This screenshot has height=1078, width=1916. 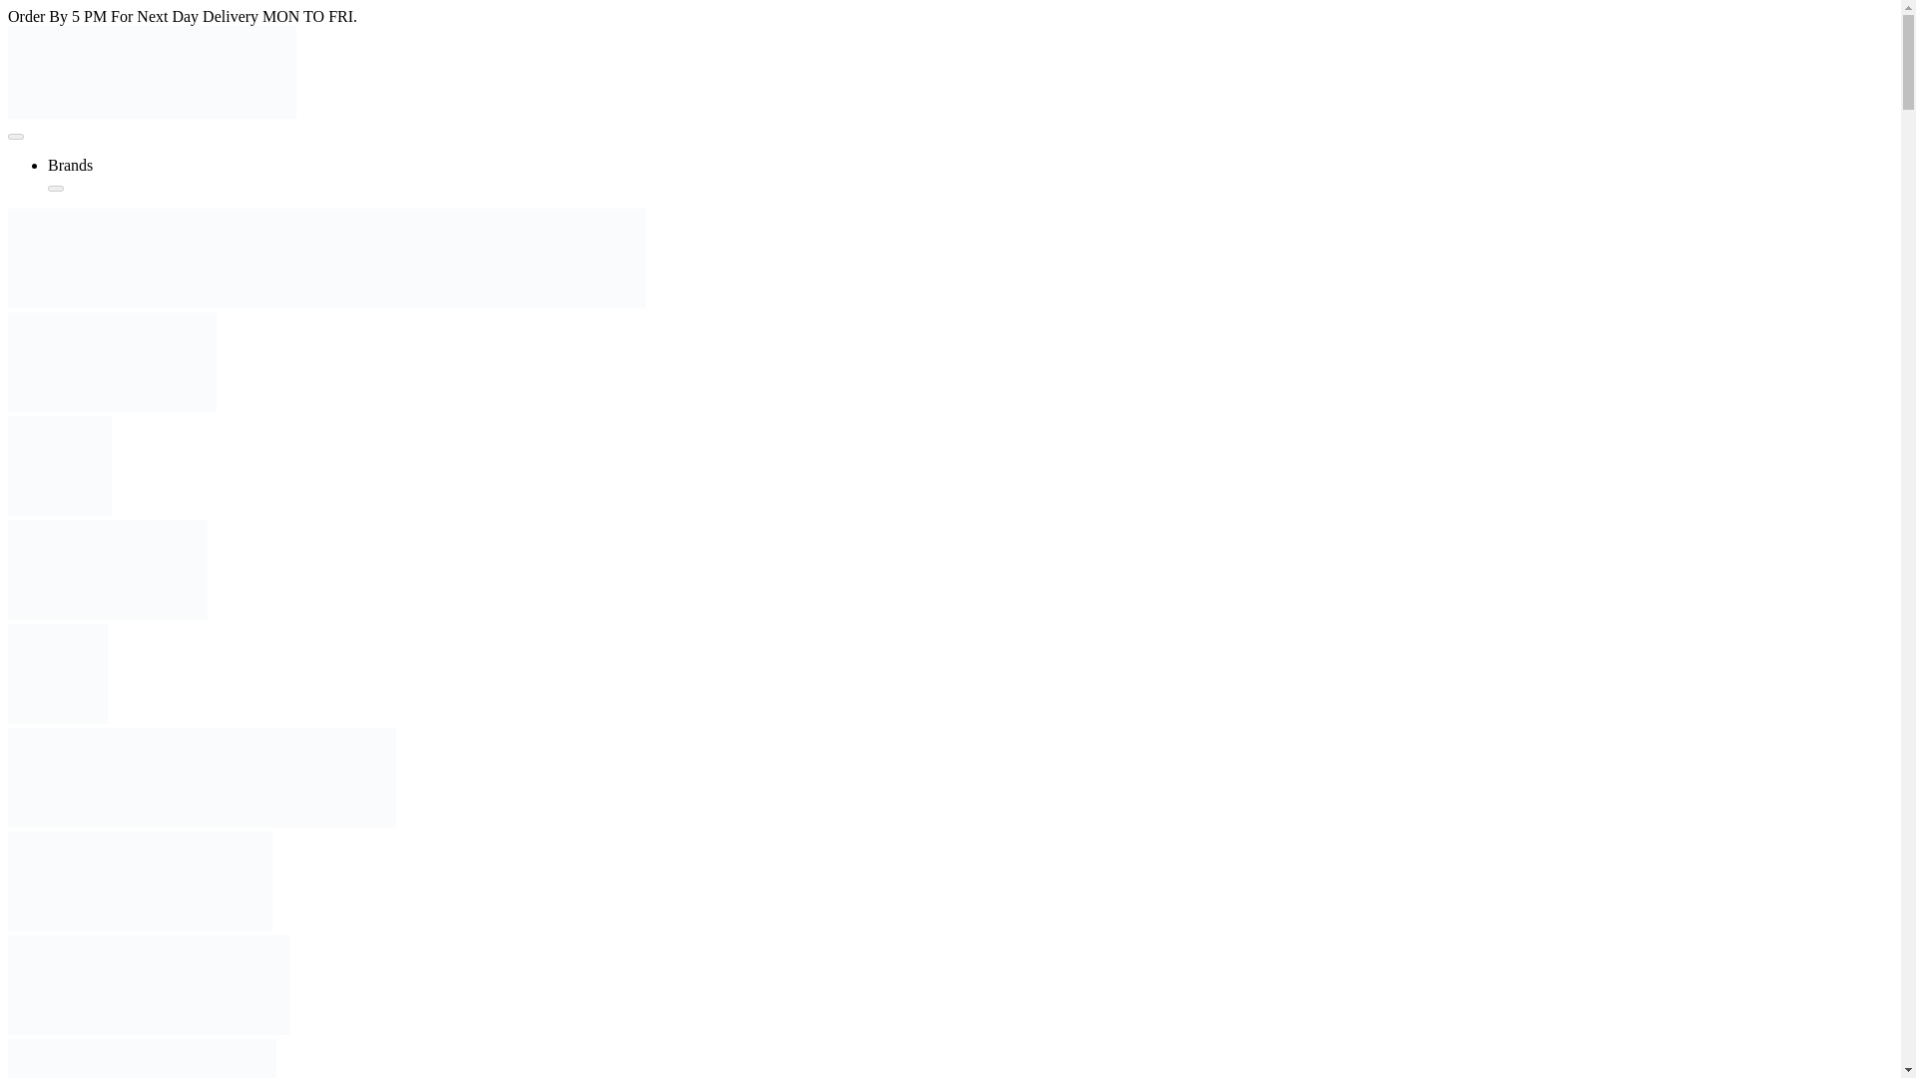 What do you see at coordinates (57, 673) in the screenshot?
I see `drink me chai.png` at bounding box center [57, 673].